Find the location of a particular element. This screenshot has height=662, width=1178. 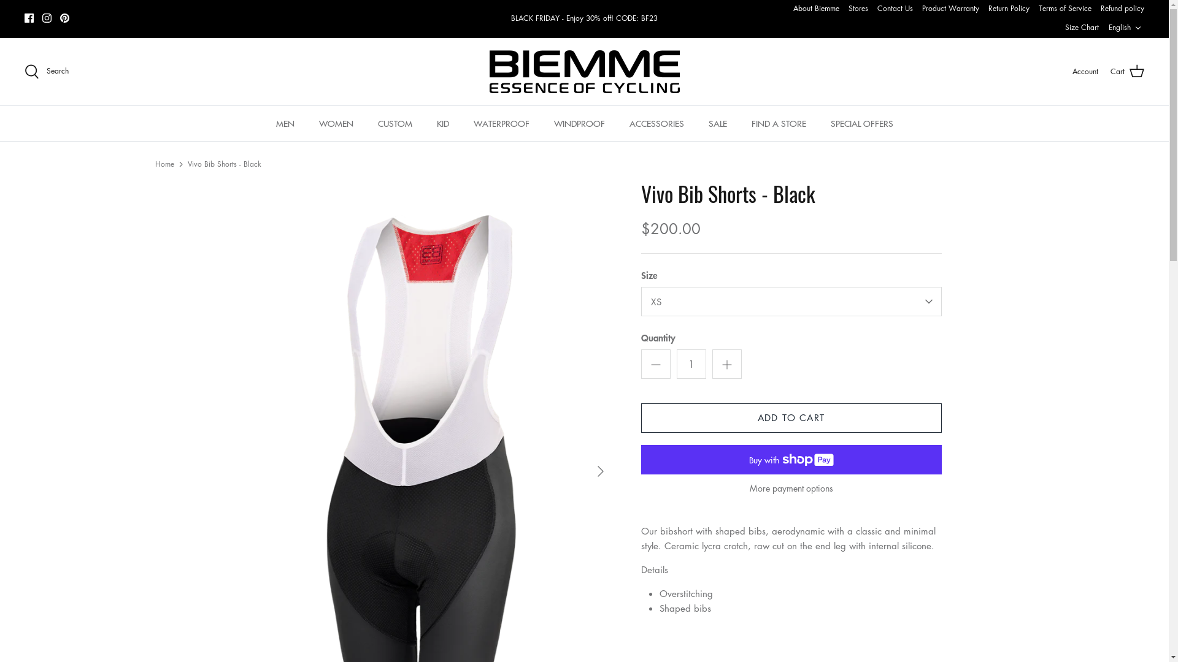

English
Down is located at coordinates (1126, 28).